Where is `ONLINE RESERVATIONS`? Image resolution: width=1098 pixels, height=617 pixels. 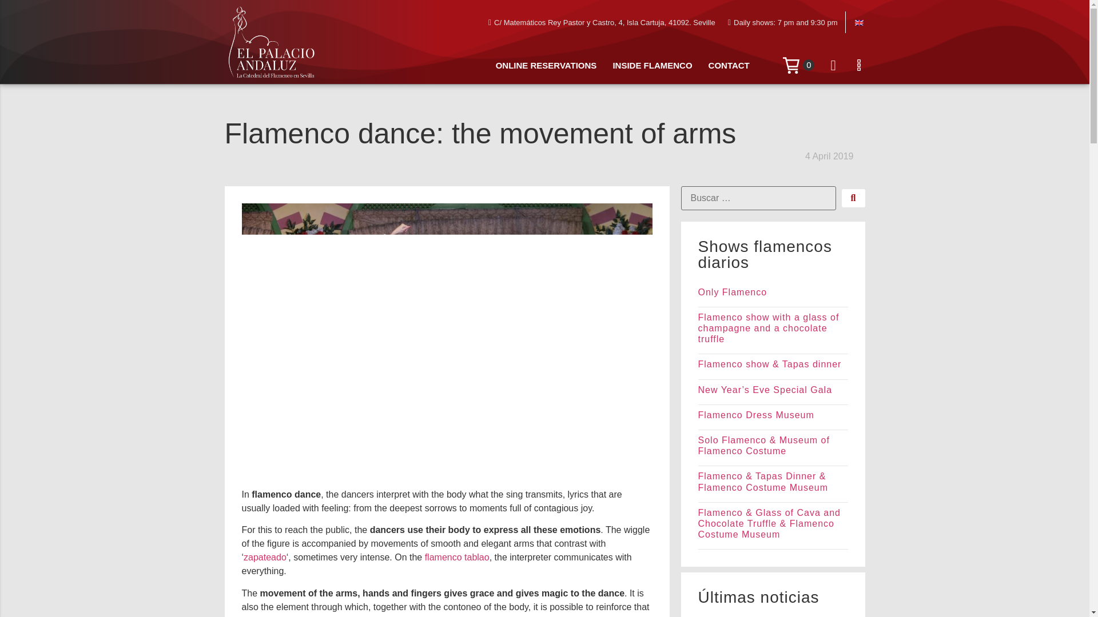
ONLINE RESERVATIONS is located at coordinates (546, 66).